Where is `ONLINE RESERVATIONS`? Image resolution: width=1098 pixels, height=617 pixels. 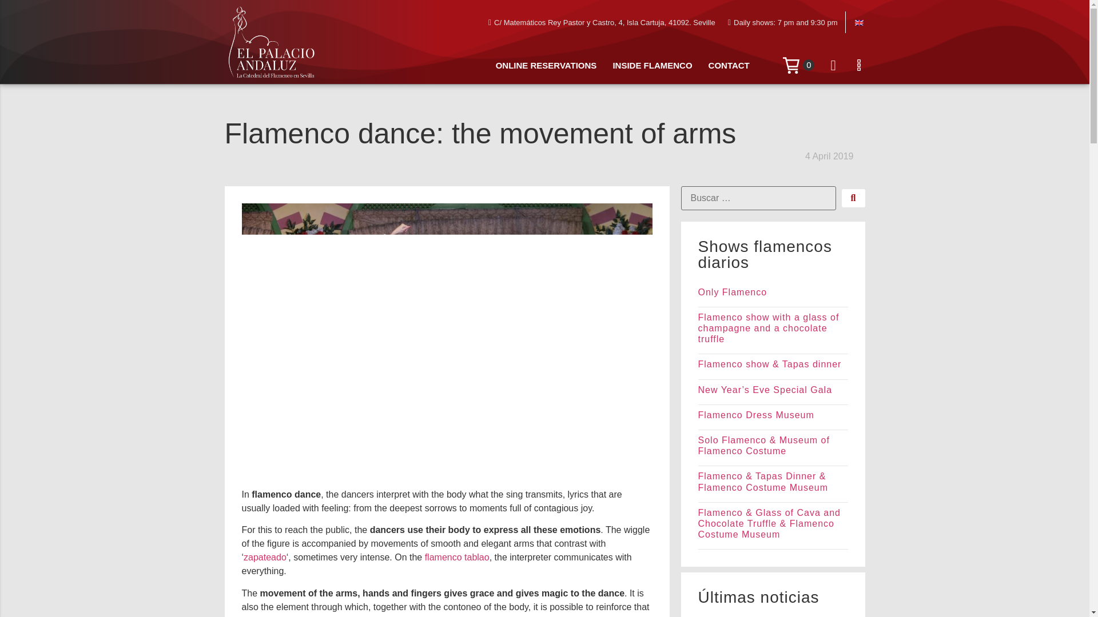
ONLINE RESERVATIONS is located at coordinates (546, 66).